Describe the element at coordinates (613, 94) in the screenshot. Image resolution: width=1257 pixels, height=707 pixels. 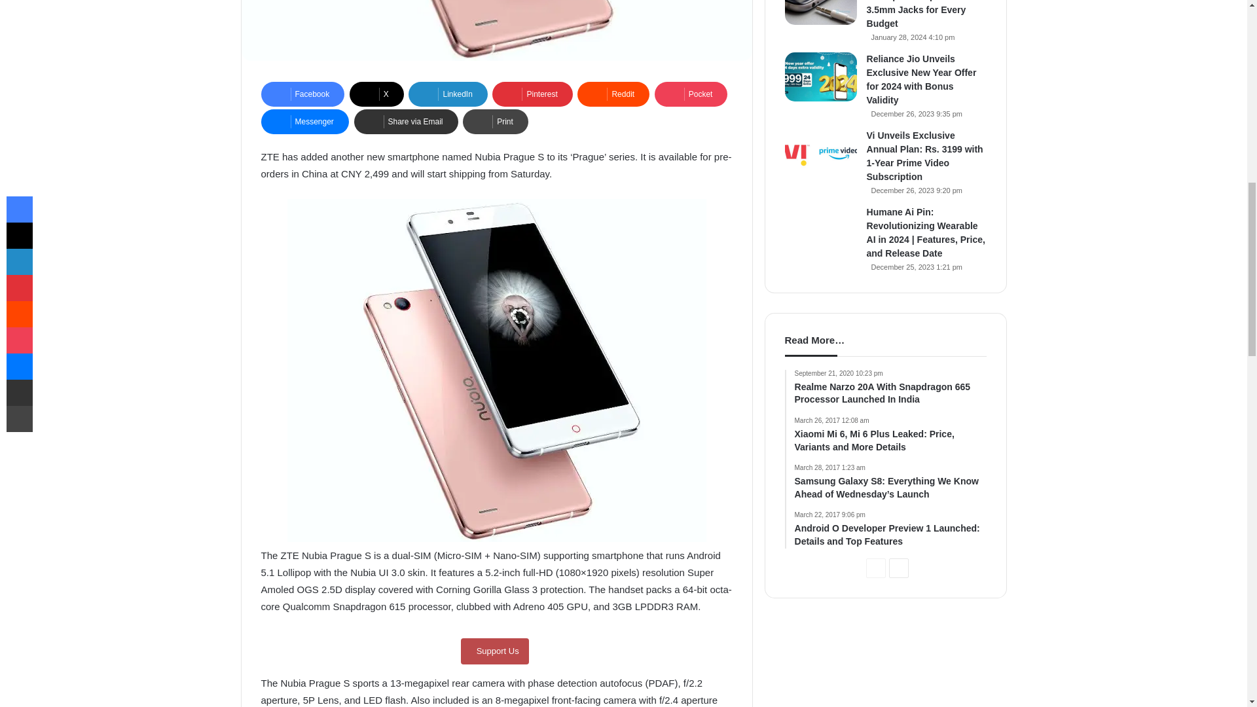
I see `Reddit` at that location.